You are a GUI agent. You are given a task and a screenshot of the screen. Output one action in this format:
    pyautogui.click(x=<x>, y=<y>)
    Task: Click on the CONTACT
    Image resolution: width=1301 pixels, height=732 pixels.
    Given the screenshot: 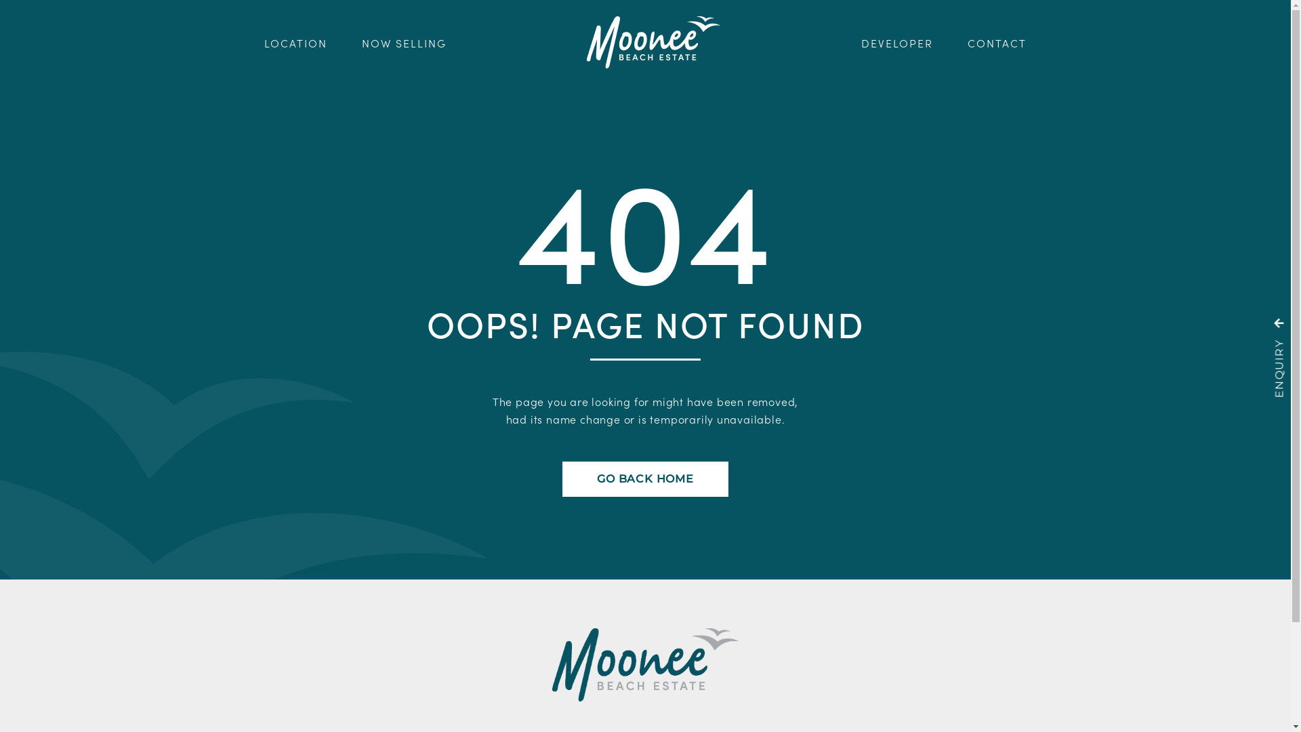 What is the action you would take?
    pyautogui.click(x=997, y=42)
    